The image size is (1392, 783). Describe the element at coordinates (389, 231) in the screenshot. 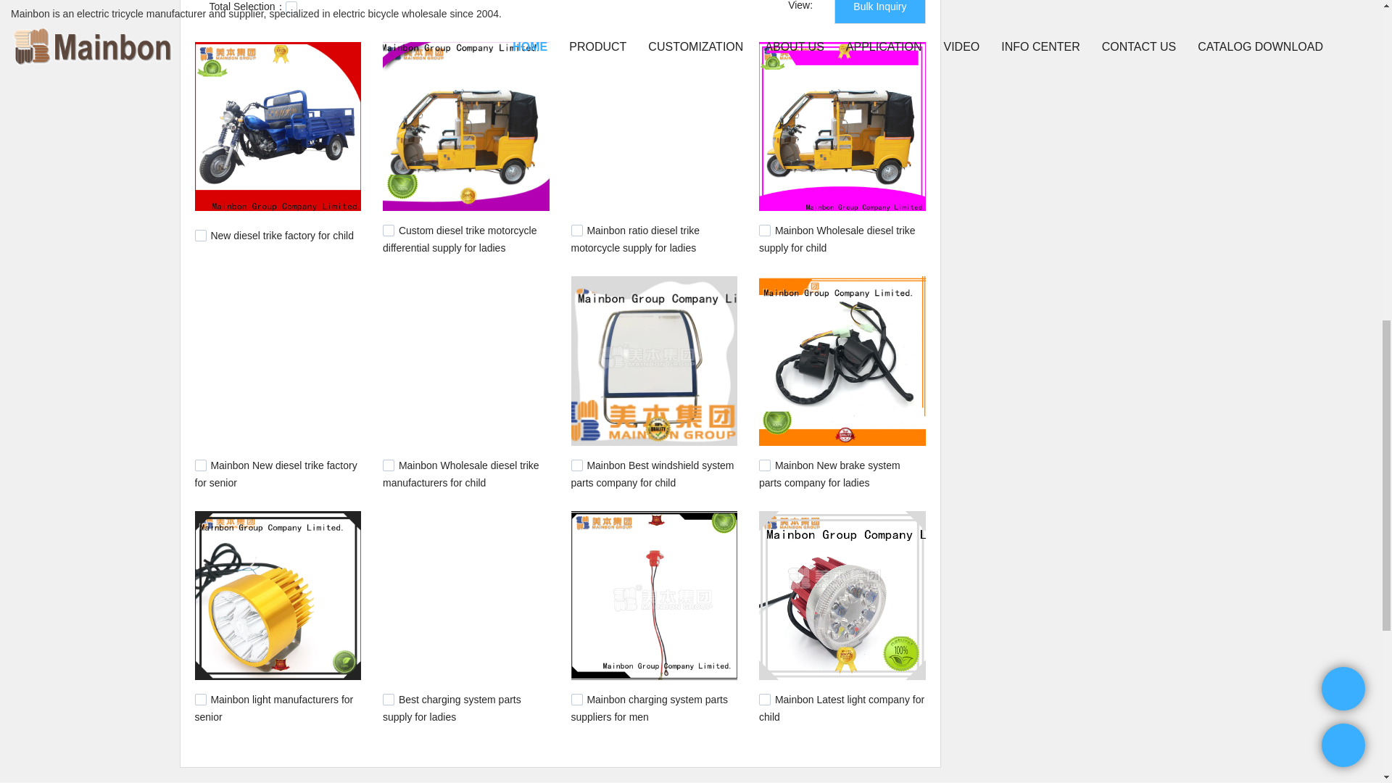

I see `6141` at that location.